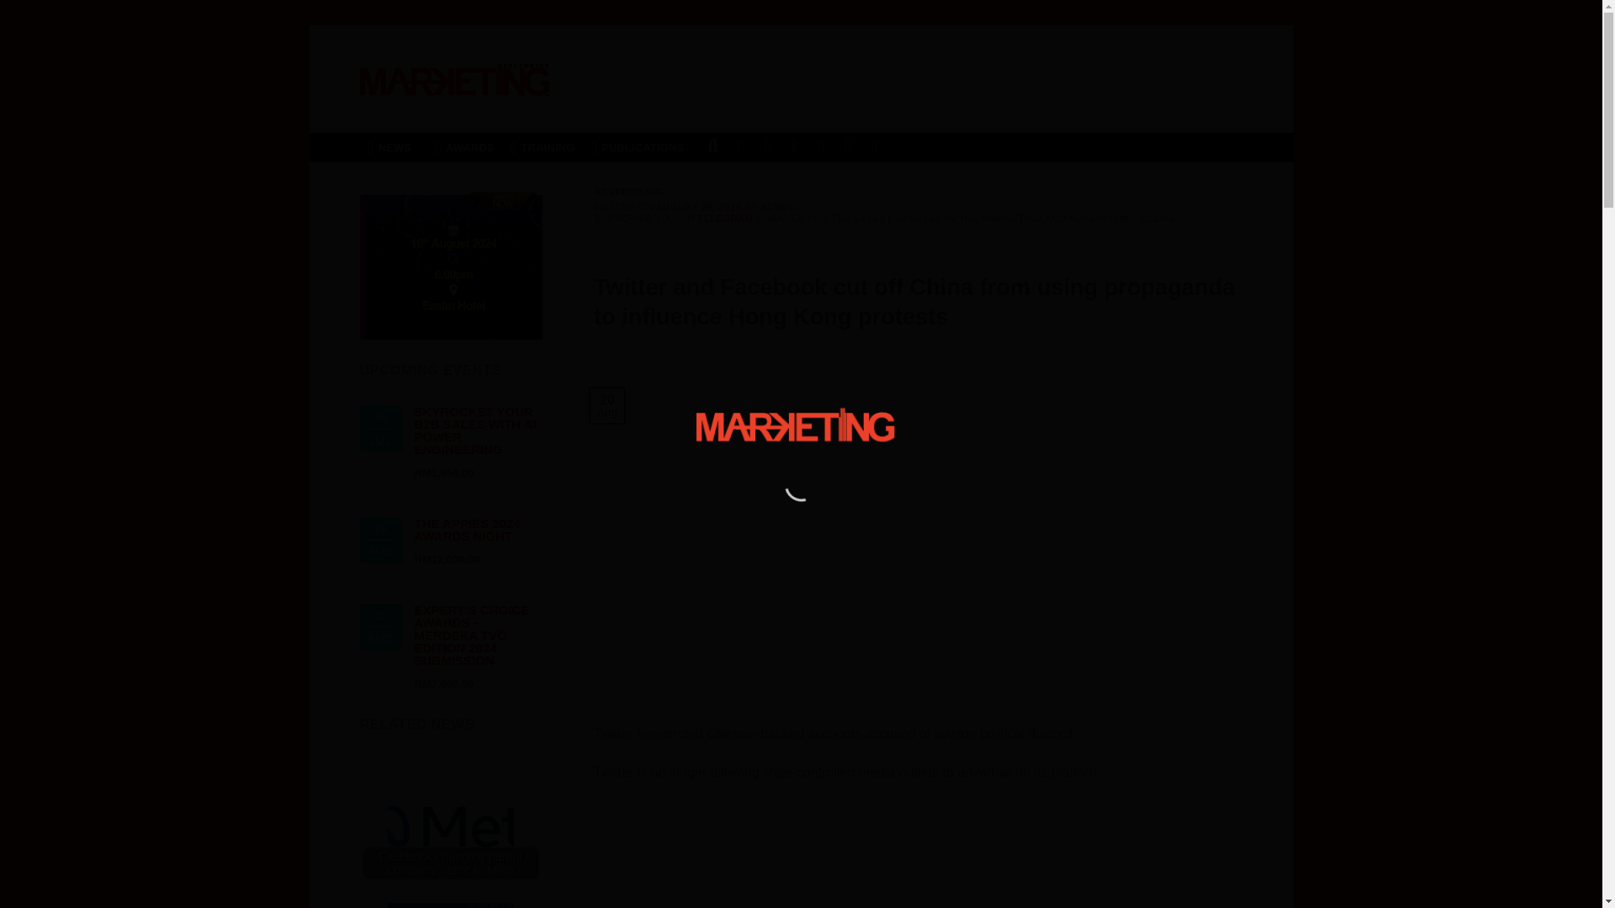  What do you see at coordinates (464, 148) in the screenshot?
I see `AWARDS` at bounding box center [464, 148].